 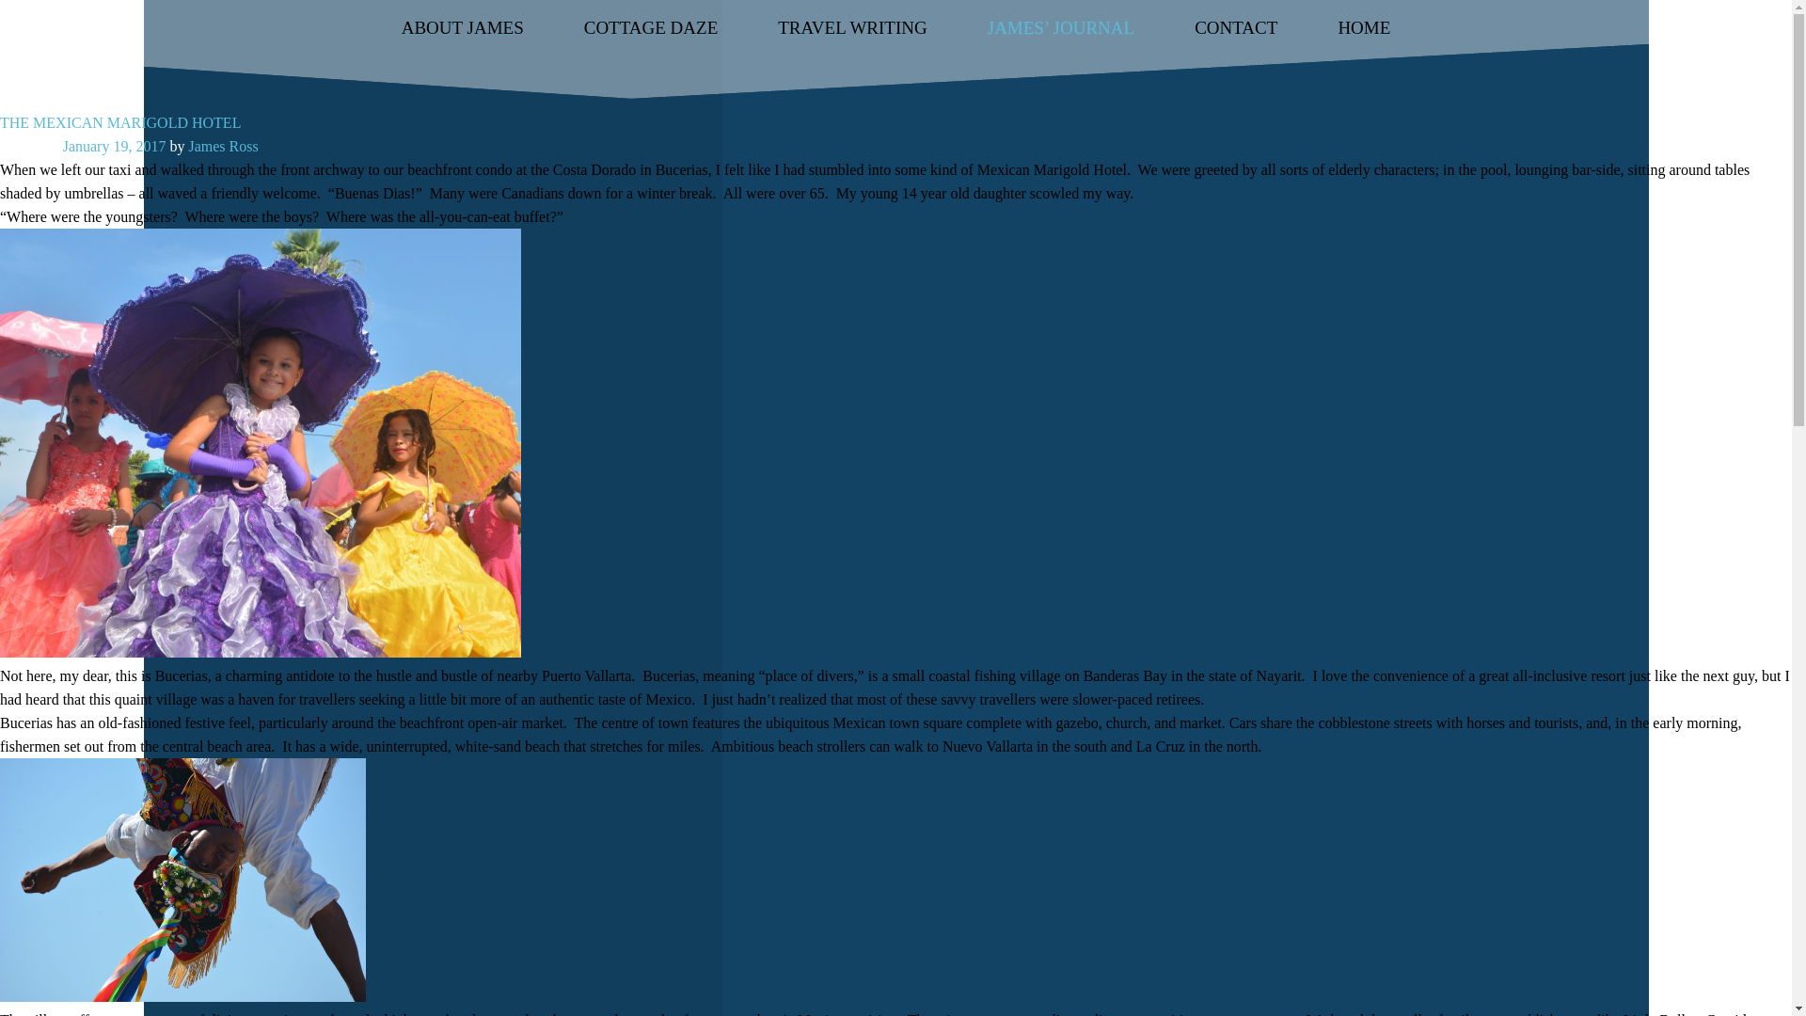 What do you see at coordinates (222, 146) in the screenshot?
I see `View all posts by James Ross` at bounding box center [222, 146].